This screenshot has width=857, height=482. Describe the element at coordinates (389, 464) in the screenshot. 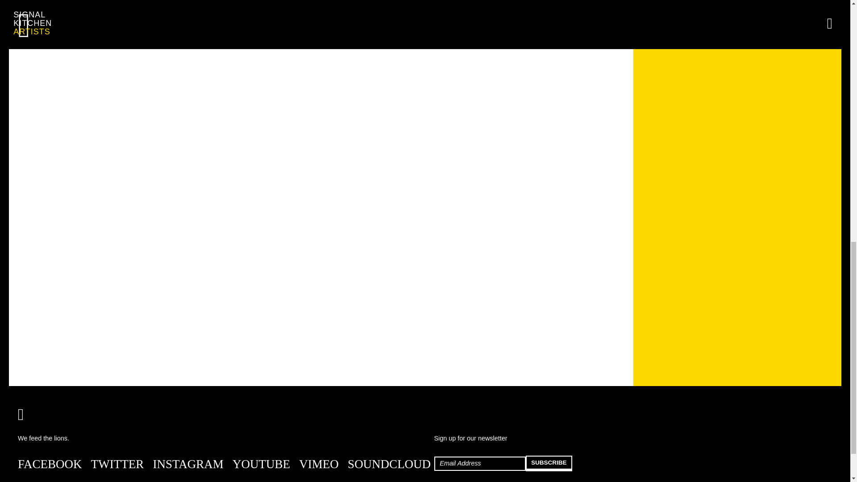

I see `SOUNDCLOUD` at that location.